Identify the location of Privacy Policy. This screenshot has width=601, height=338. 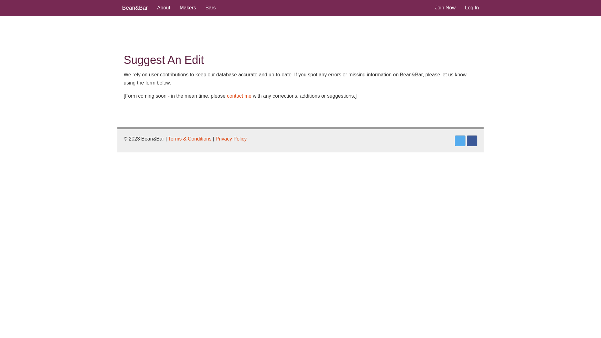
(231, 139).